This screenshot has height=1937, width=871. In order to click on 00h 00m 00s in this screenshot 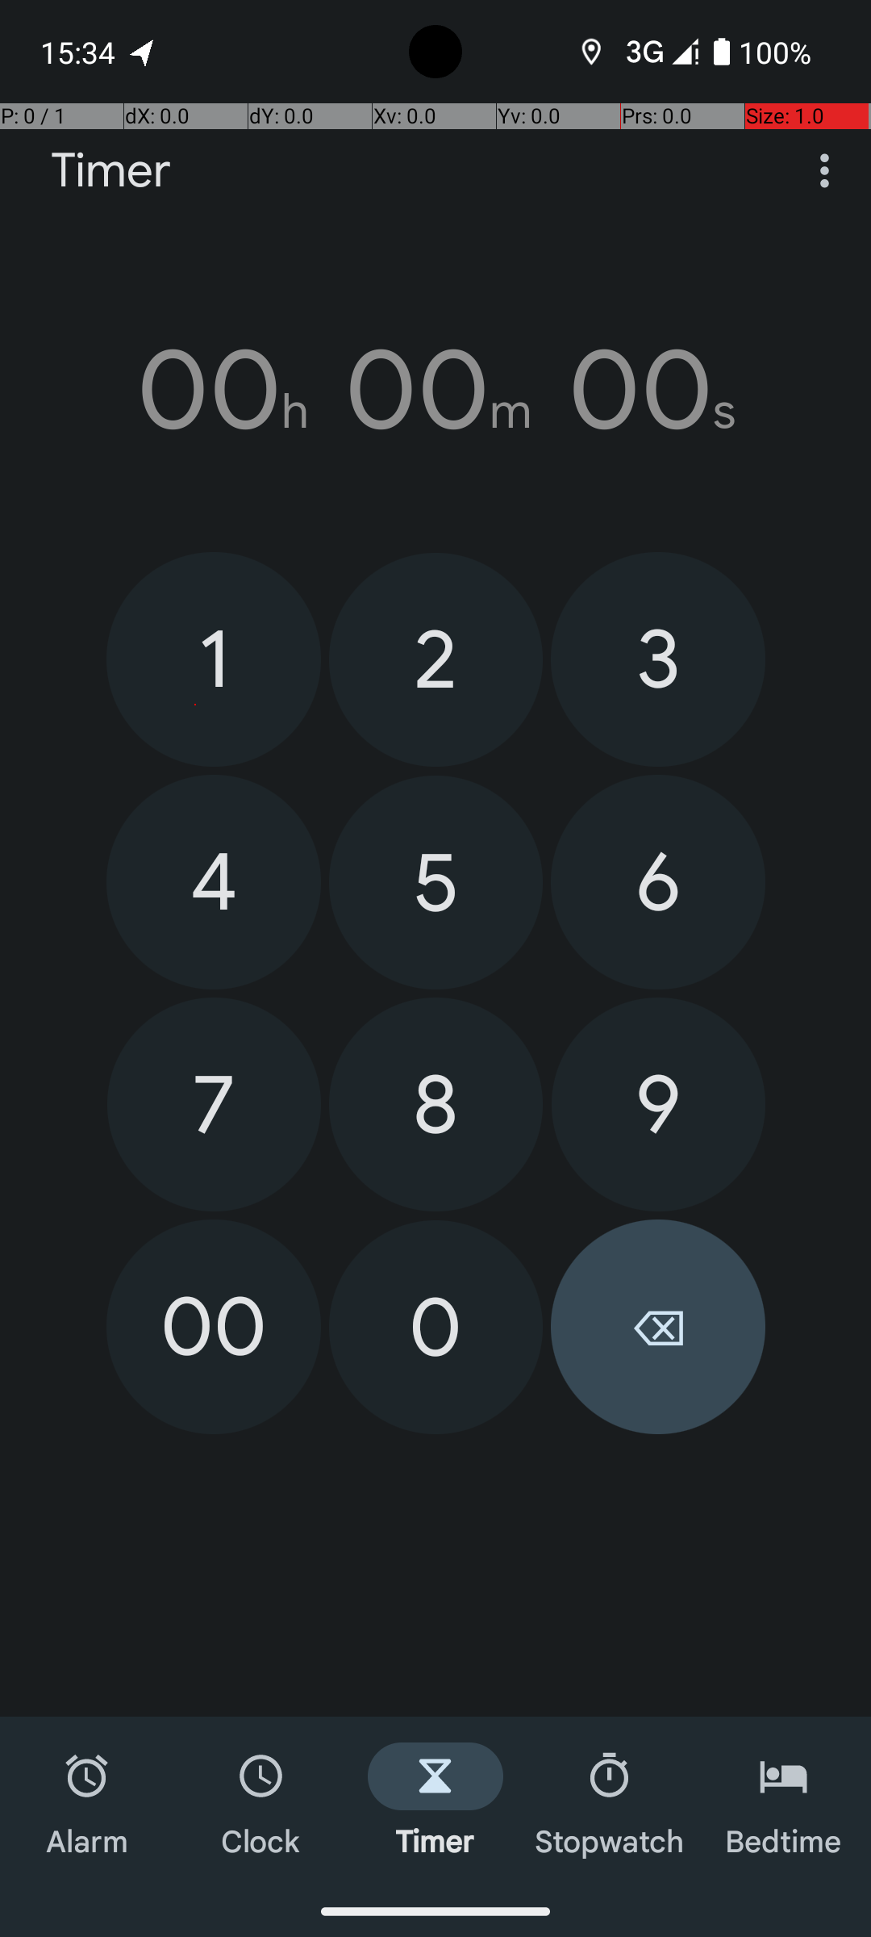, I will do `click(435, 390)`.